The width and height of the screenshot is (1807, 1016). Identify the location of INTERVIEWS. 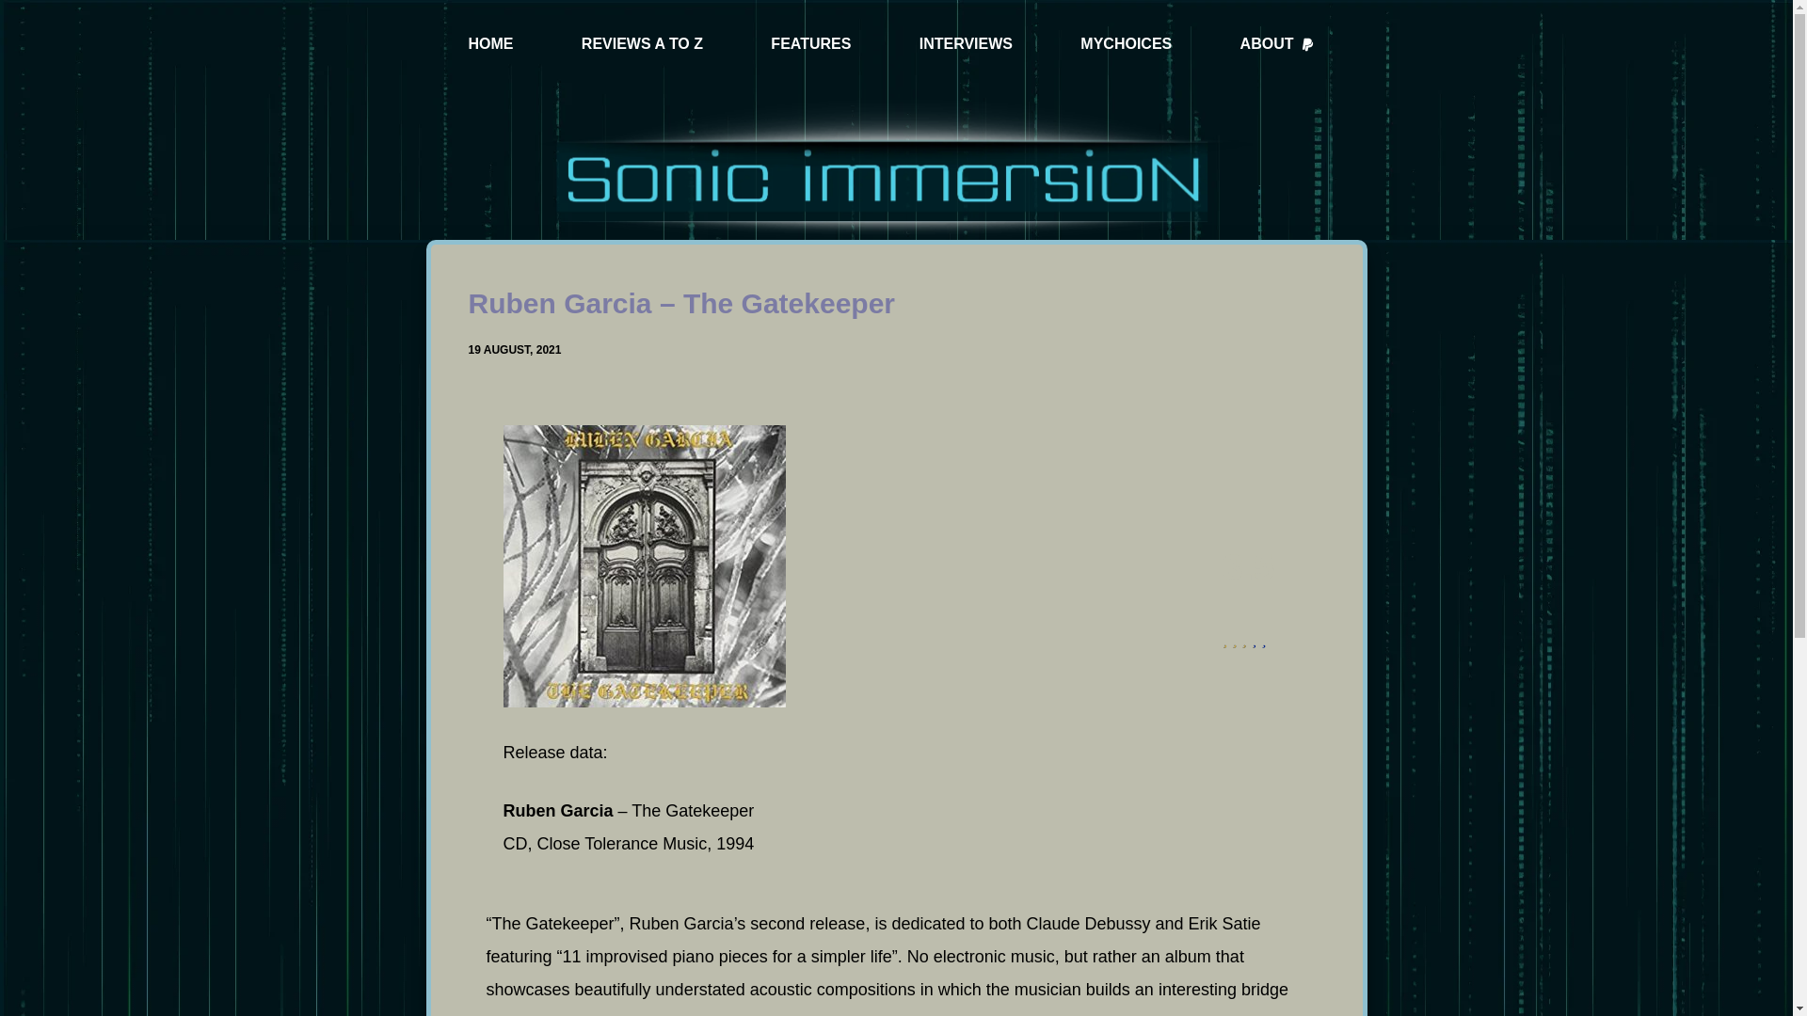
(966, 45).